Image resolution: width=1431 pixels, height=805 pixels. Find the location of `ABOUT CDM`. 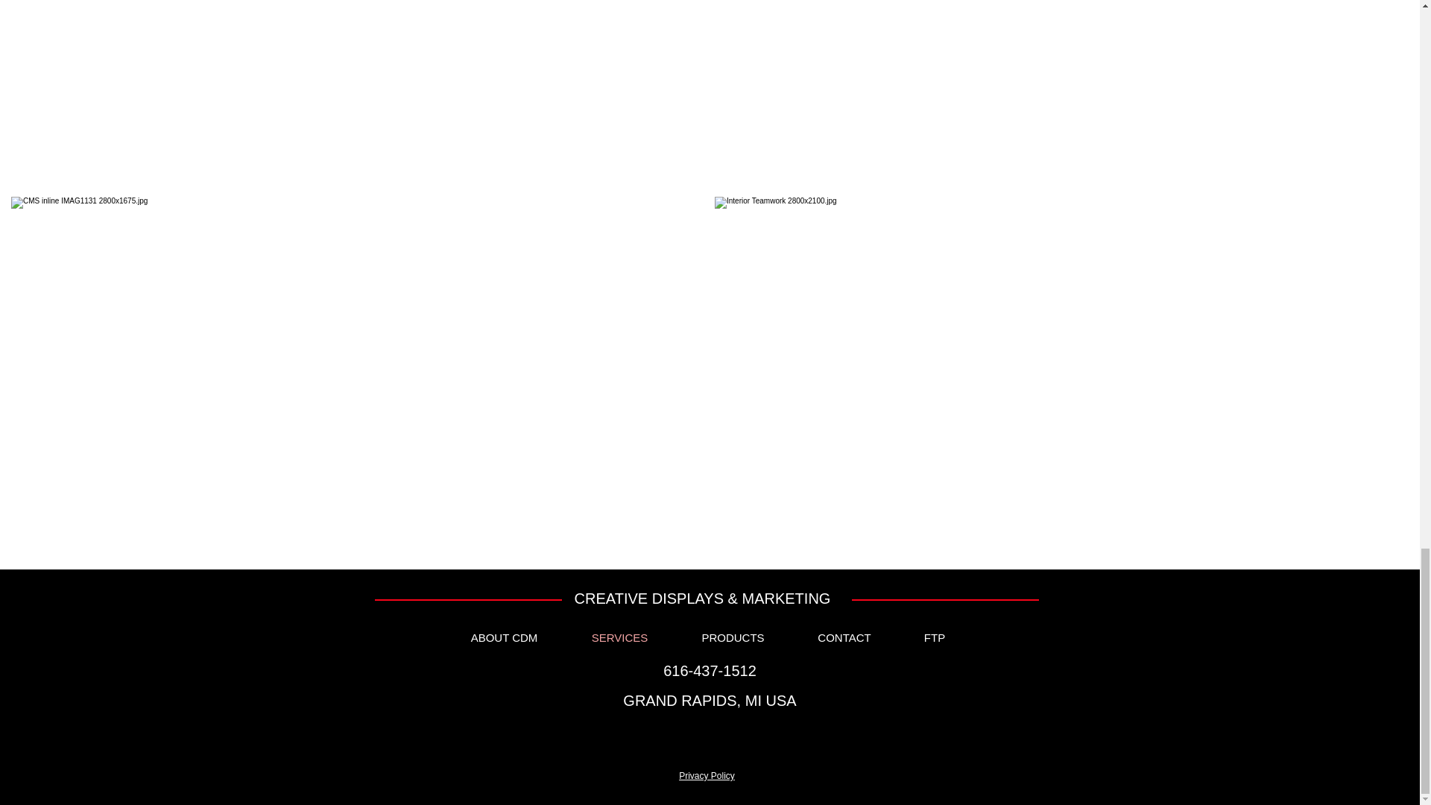

ABOUT CDM is located at coordinates (504, 638).